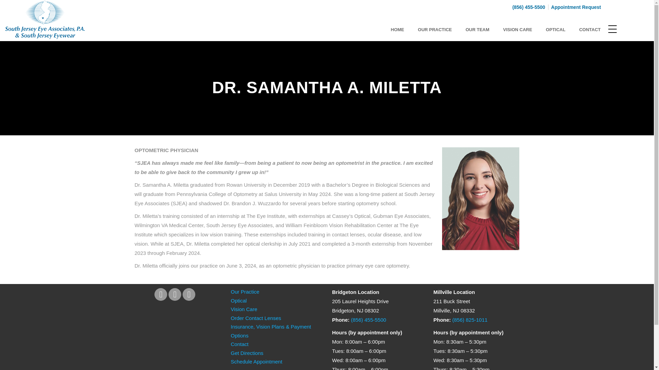 Image resolution: width=659 pixels, height=370 pixels. Describe the element at coordinates (256, 318) in the screenshot. I see `Order Contact Lenses` at that location.